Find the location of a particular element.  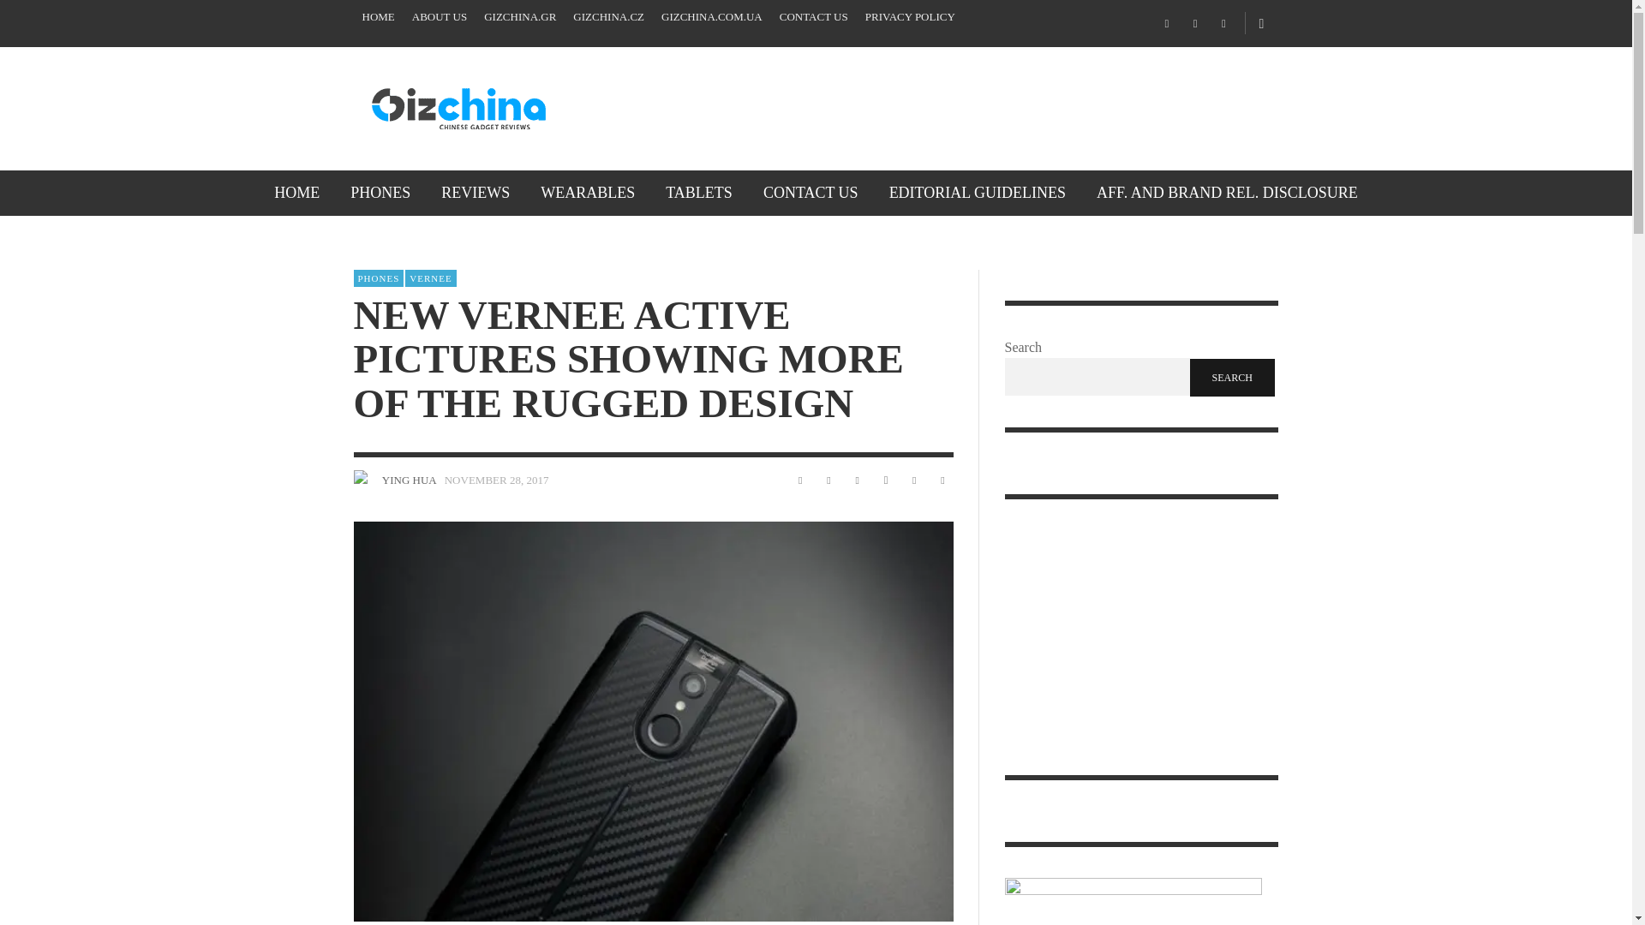

HOME is located at coordinates (296, 192).